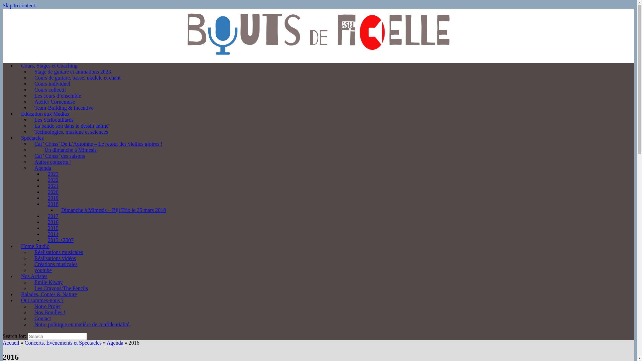 This screenshot has height=361, width=642. What do you see at coordinates (53, 228) in the screenshot?
I see `2015` at bounding box center [53, 228].